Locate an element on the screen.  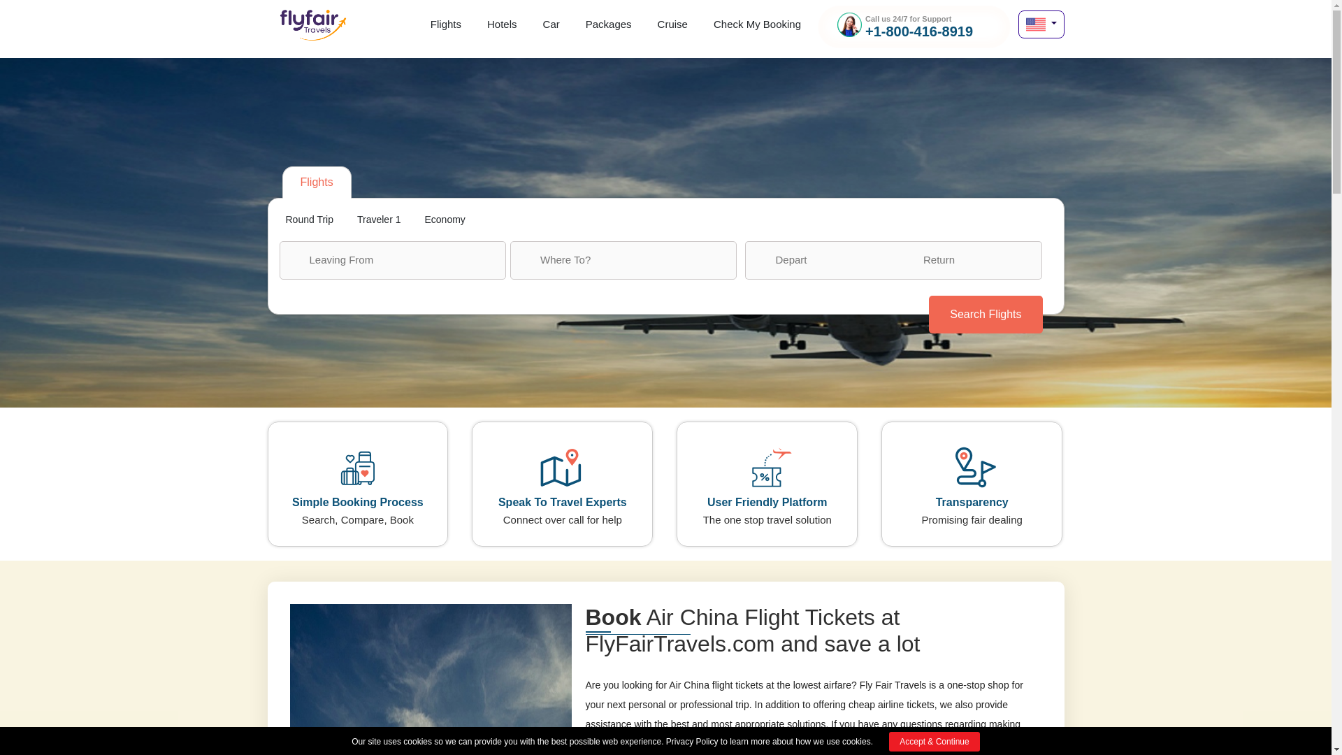
flyfairtravels is located at coordinates (312, 29).